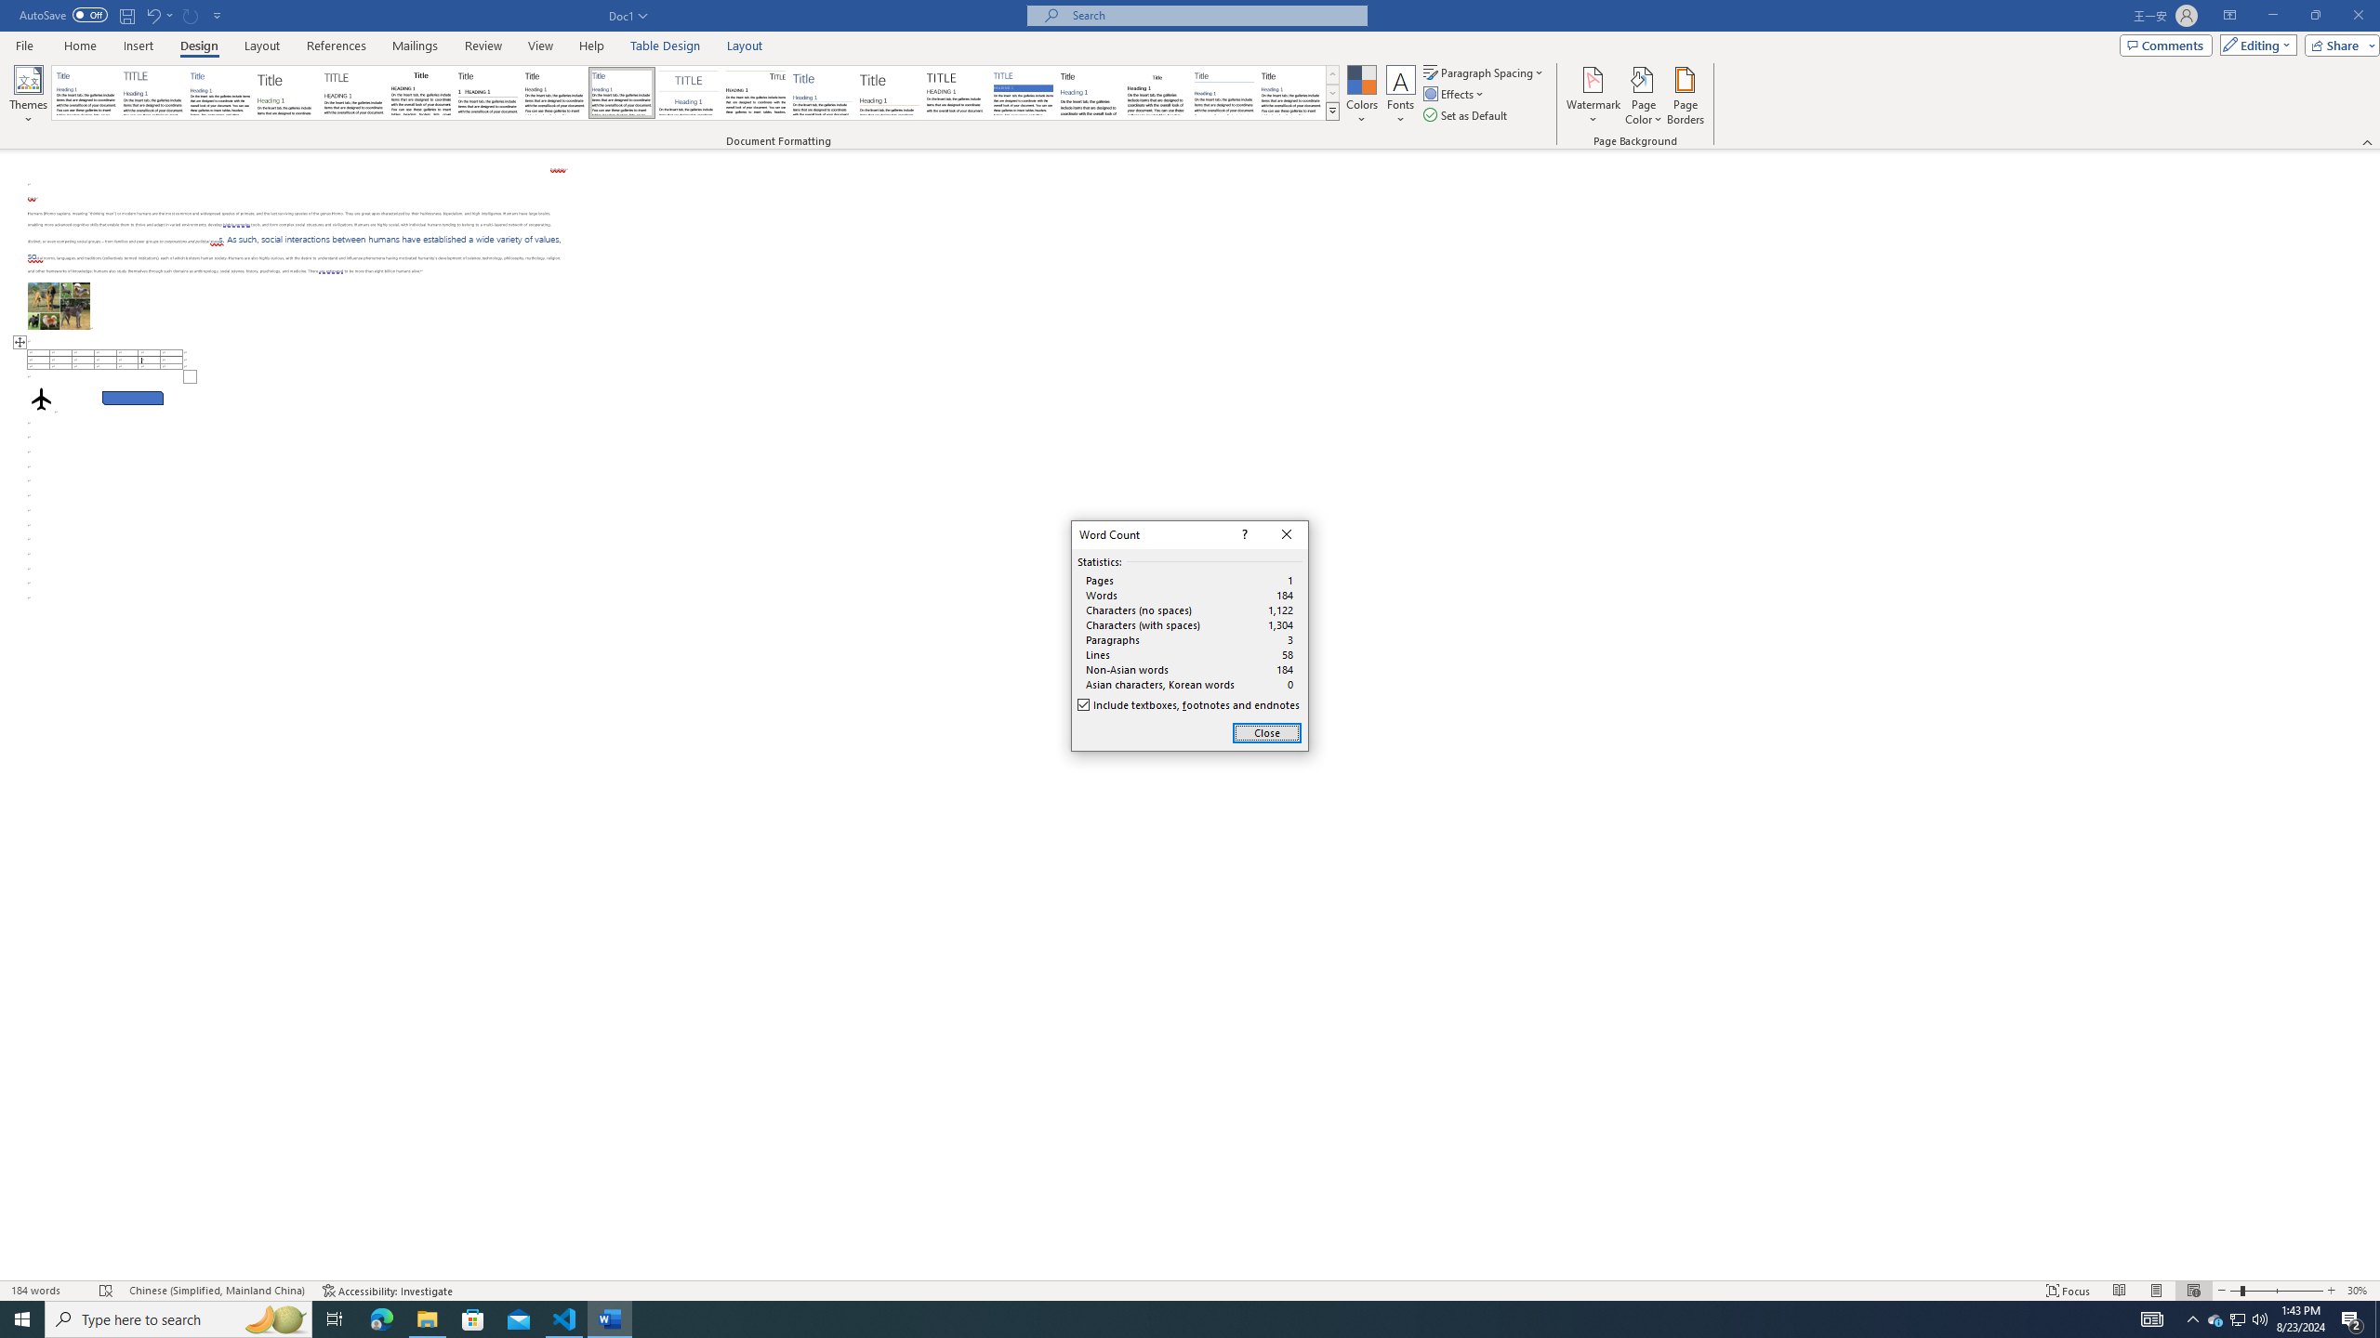  Describe the element at coordinates (541, 46) in the screenshot. I see `View` at that location.